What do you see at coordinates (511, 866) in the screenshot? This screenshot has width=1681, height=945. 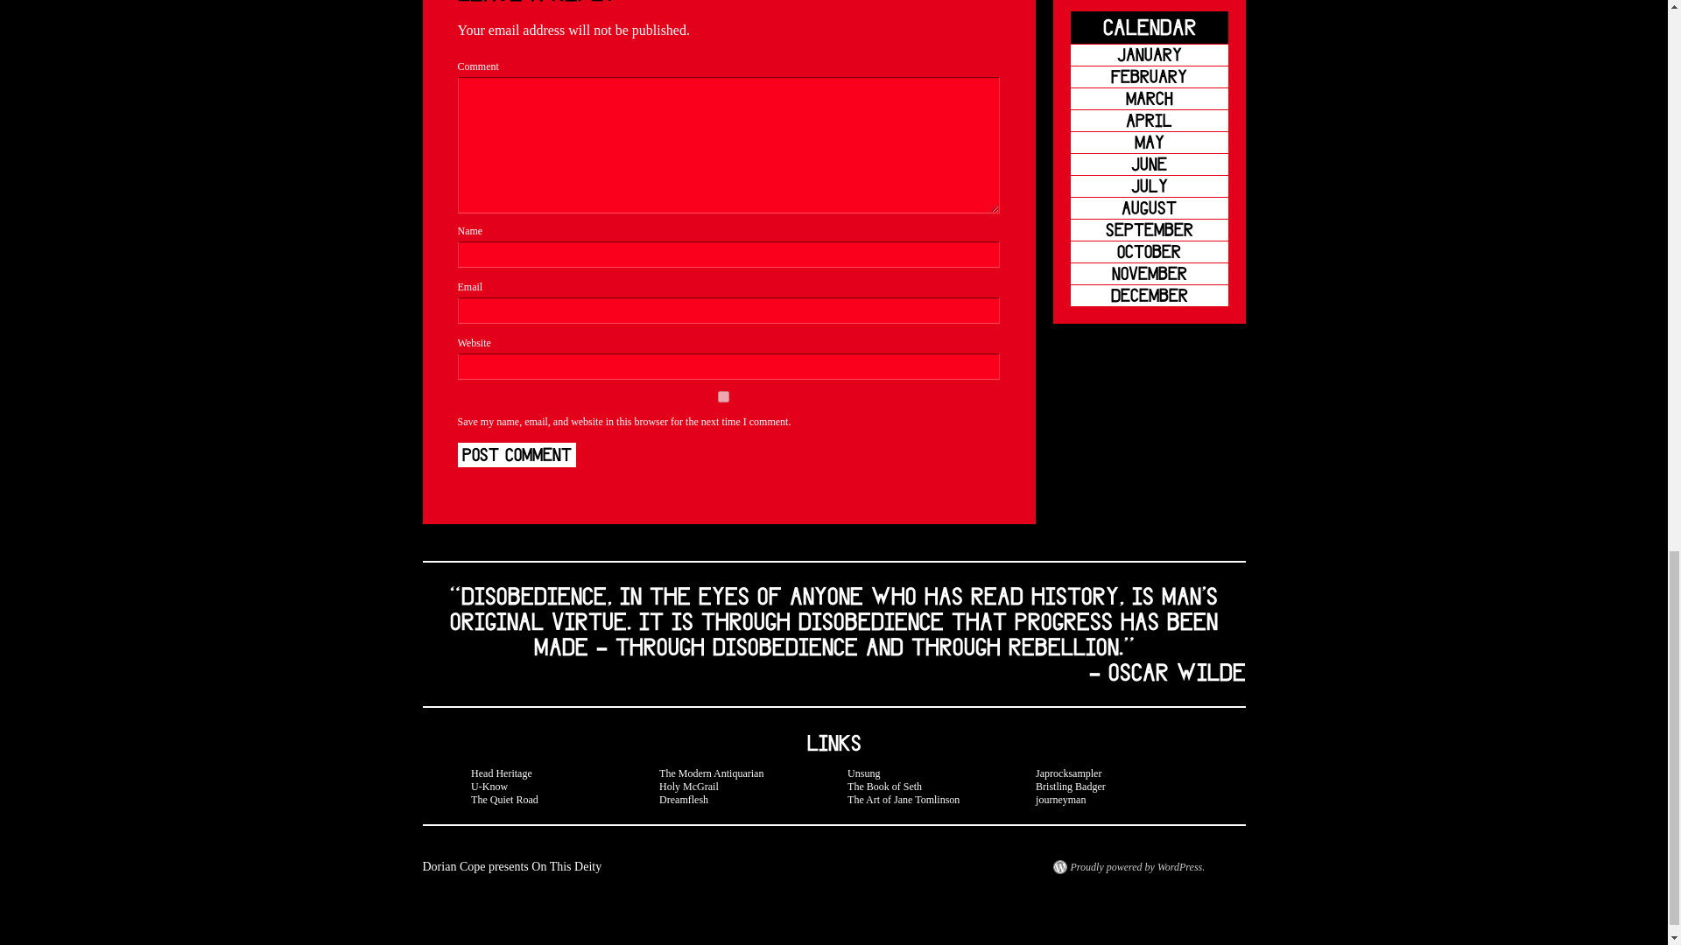 I see `Dorian Cope presents On This Deity` at bounding box center [511, 866].